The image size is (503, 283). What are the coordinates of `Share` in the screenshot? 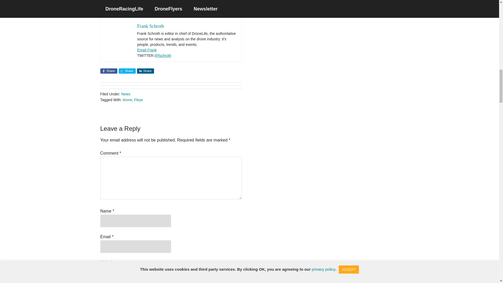 It's located at (108, 71).